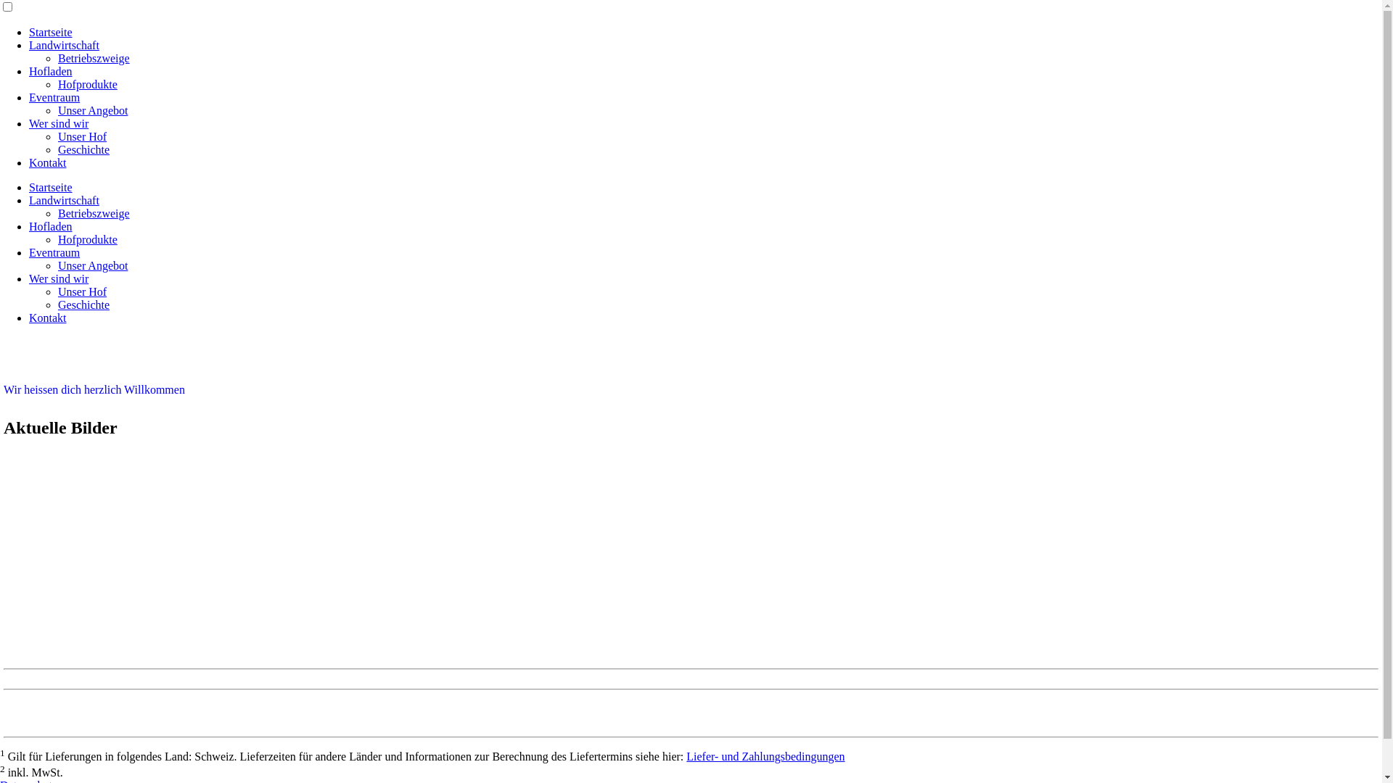  Describe the element at coordinates (51, 226) in the screenshot. I see `Hofladen` at that location.